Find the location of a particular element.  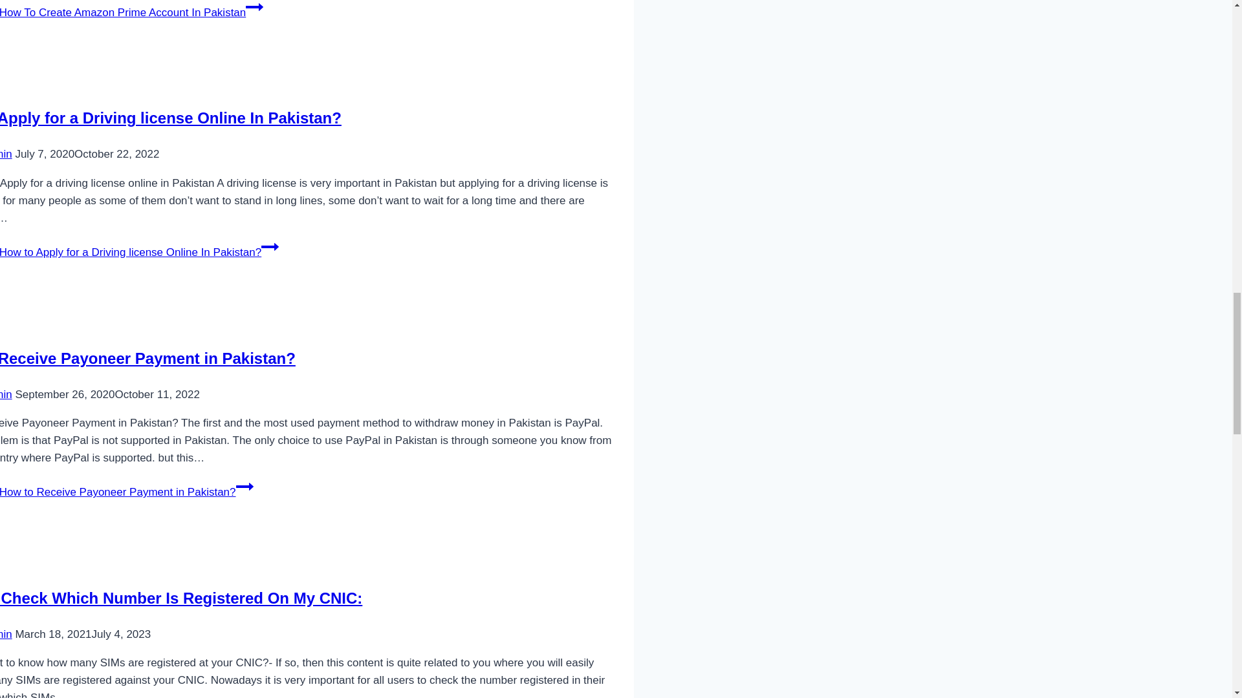

Continue is located at coordinates (255, 8).